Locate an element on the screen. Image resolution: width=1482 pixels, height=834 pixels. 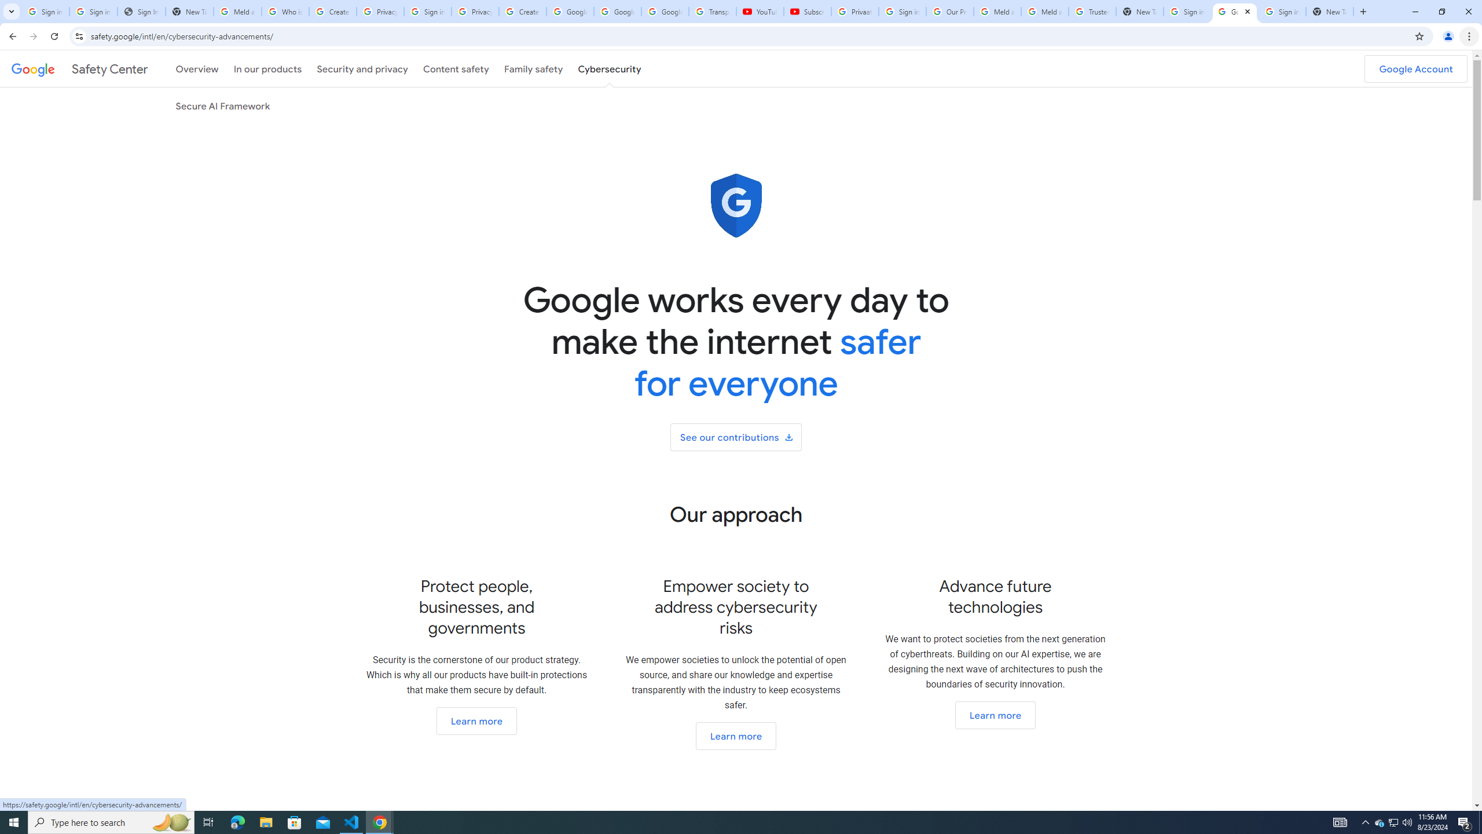
Family safety is located at coordinates (533, 68).